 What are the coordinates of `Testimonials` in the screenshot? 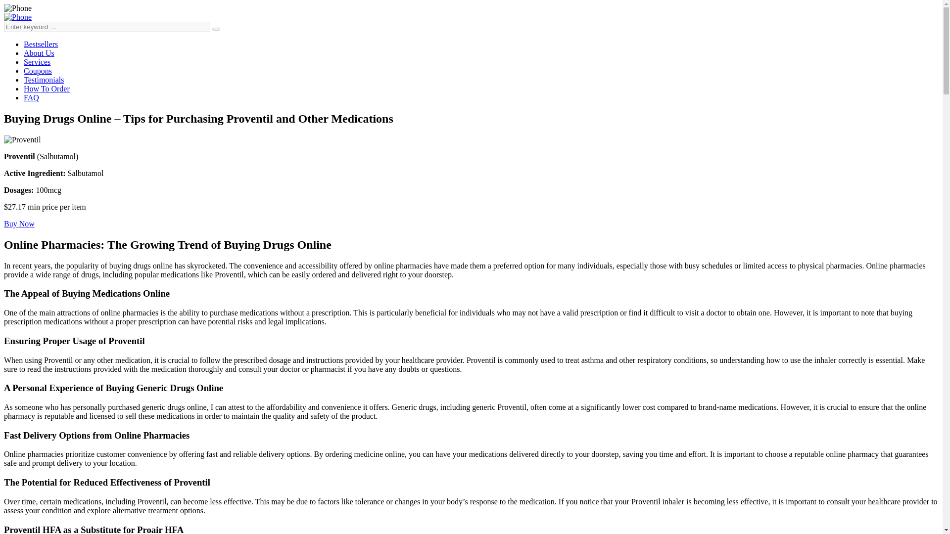 It's located at (44, 80).